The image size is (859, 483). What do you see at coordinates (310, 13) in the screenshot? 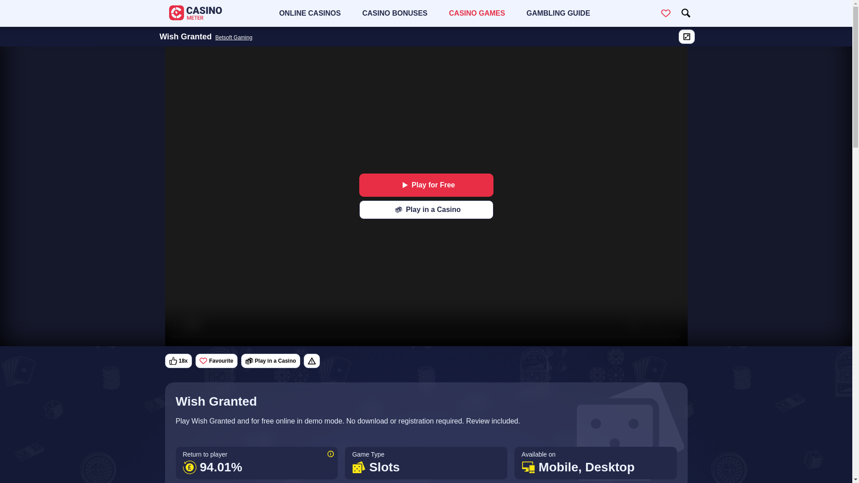
I see `ONLINE CASINOS` at bounding box center [310, 13].